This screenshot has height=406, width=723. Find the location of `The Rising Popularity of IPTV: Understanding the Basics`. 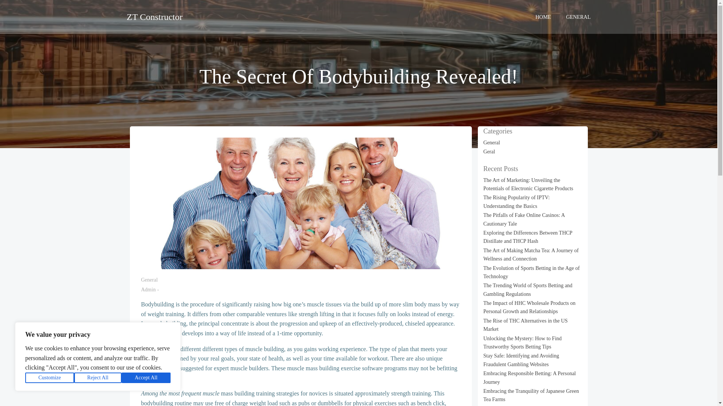

The Rising Popularity of IPTV: Understanding the Basics is located at coordinates (517, 201).